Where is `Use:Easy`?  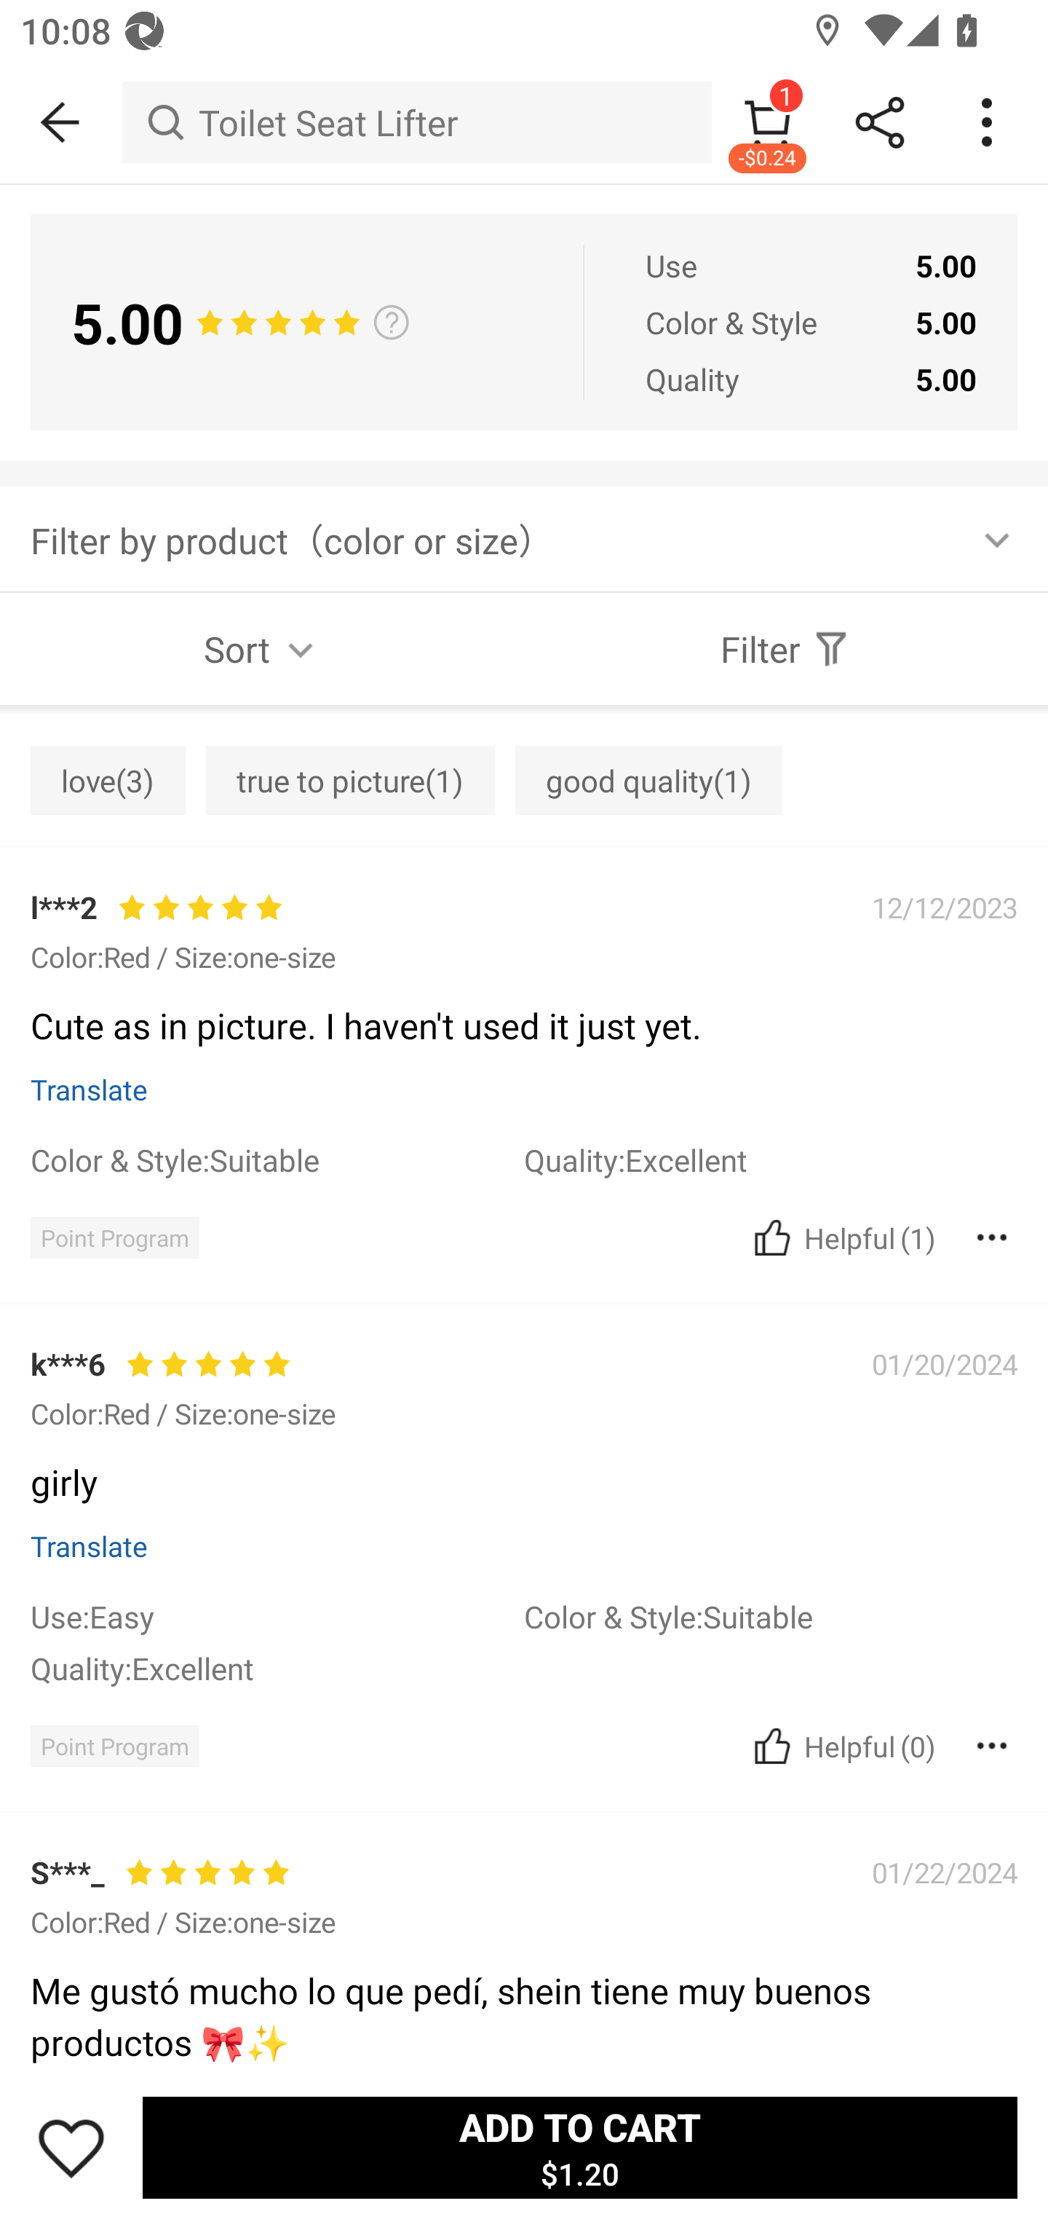
Use:Easy is located at coordinates (277, 1615).